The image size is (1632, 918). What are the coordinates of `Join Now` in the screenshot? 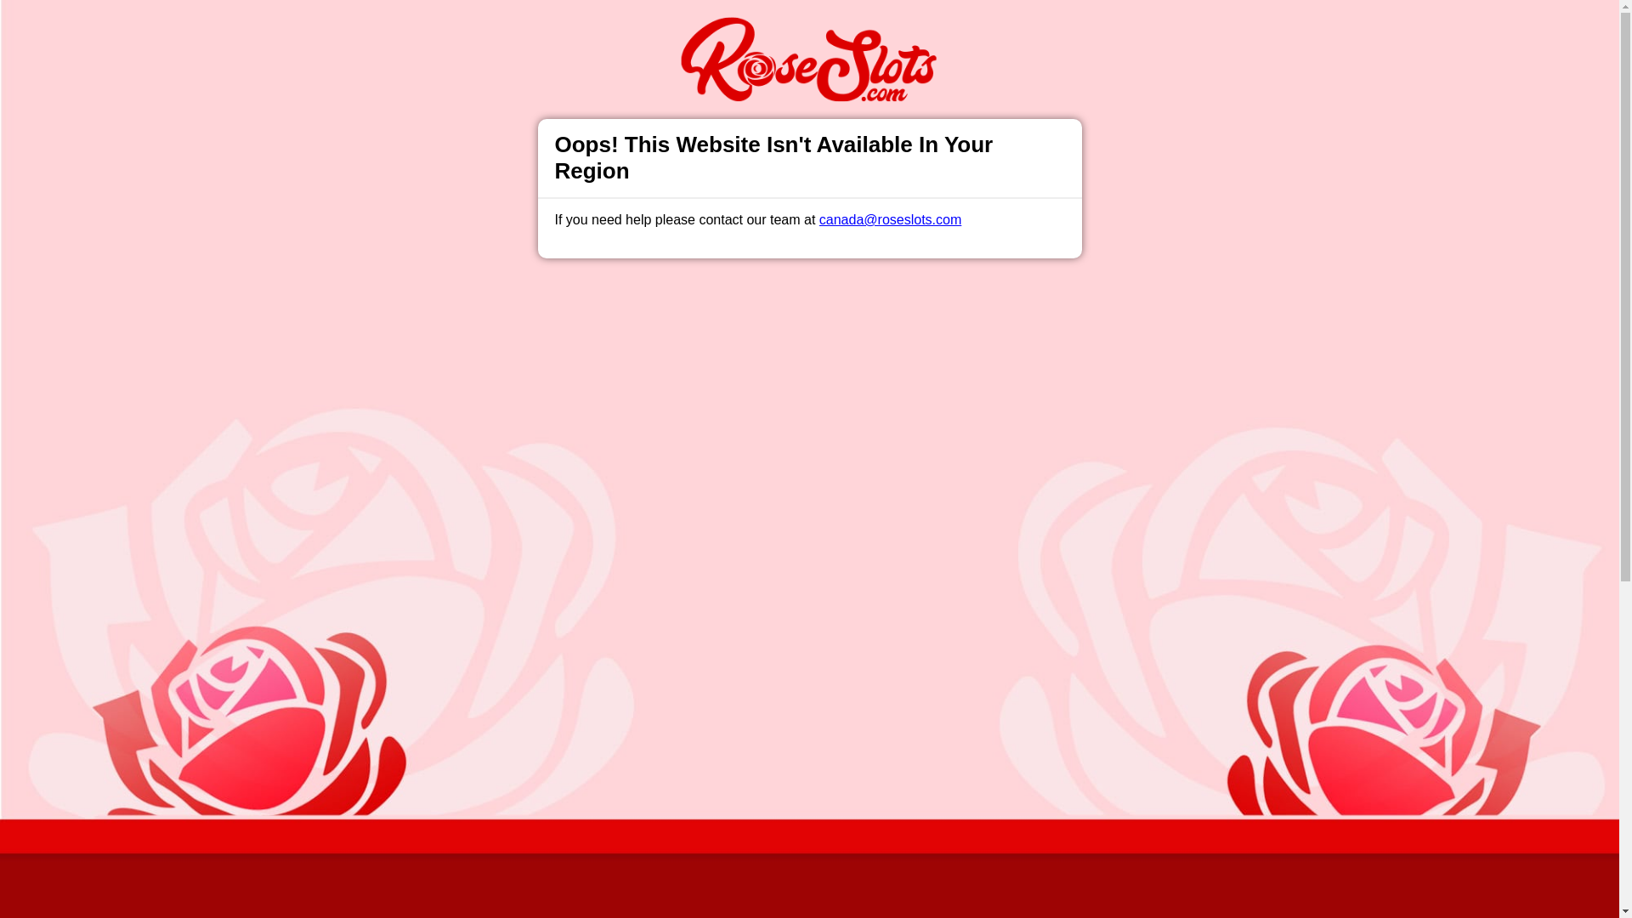 It's located at (779, 303).